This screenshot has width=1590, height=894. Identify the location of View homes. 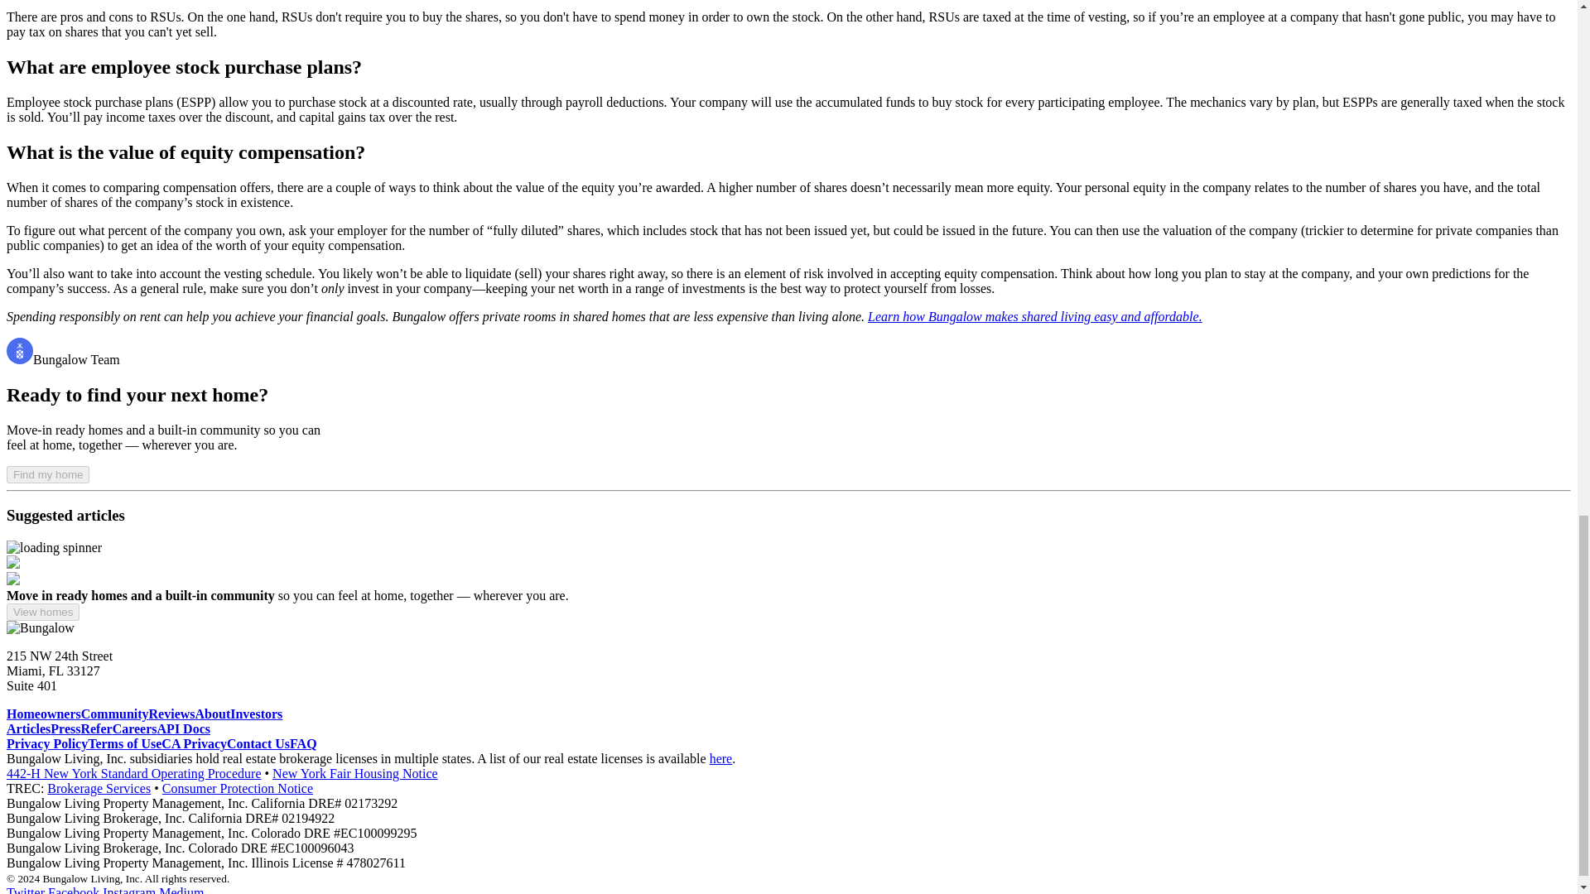
(43, 612).